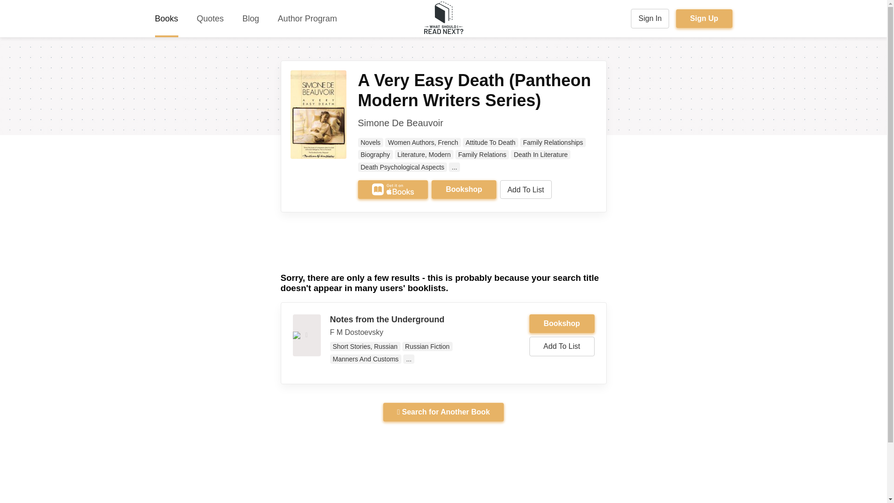  I want to click on Author Program, so click(307, 19).